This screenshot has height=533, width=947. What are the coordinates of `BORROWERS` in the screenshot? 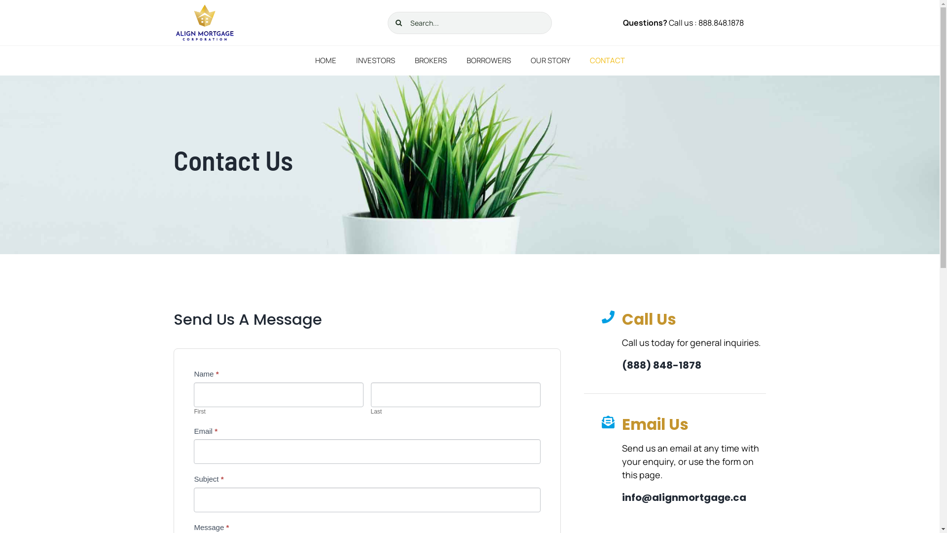 It's located at (489, 61).